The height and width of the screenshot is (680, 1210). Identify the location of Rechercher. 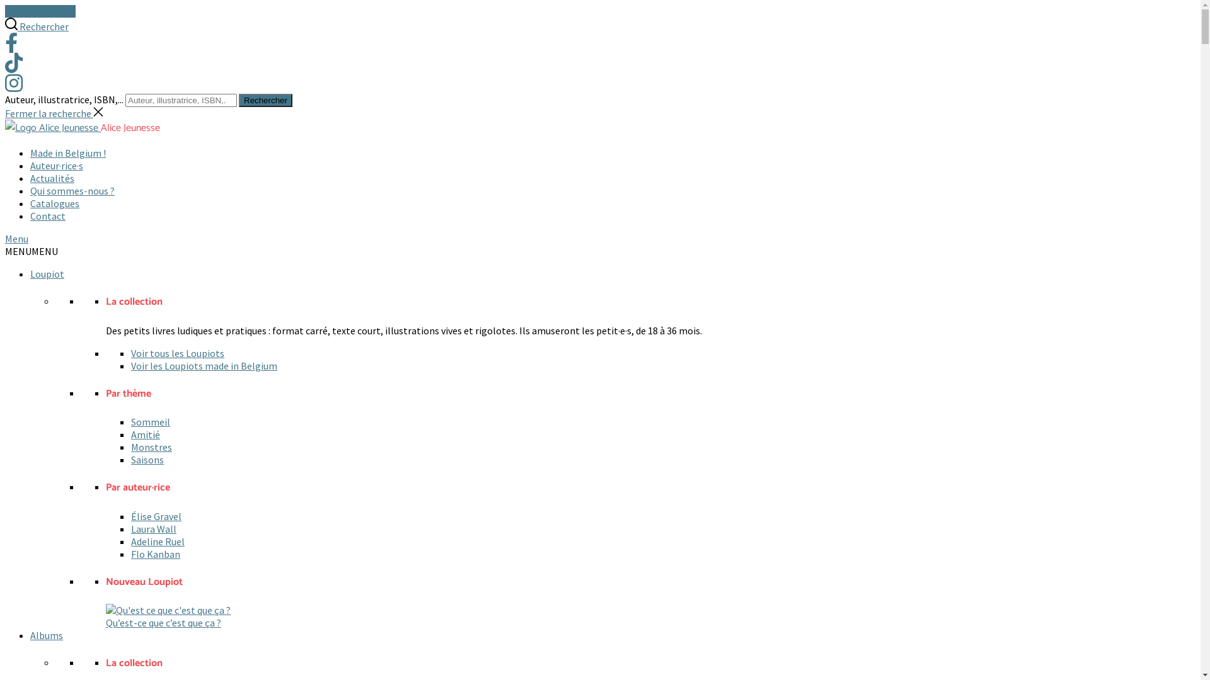
(266, 101).